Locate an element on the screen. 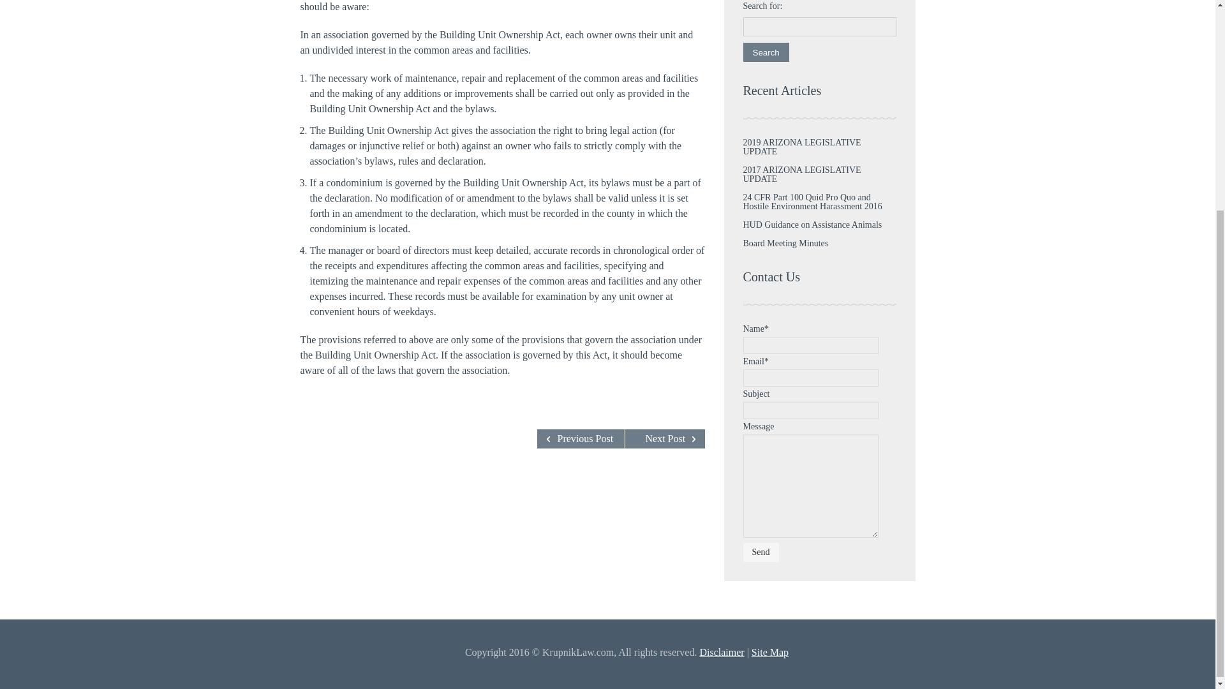 Image resolution: width=1225 pixels, height=689 pixels. Previous Post is located at coordinates (581, 439).